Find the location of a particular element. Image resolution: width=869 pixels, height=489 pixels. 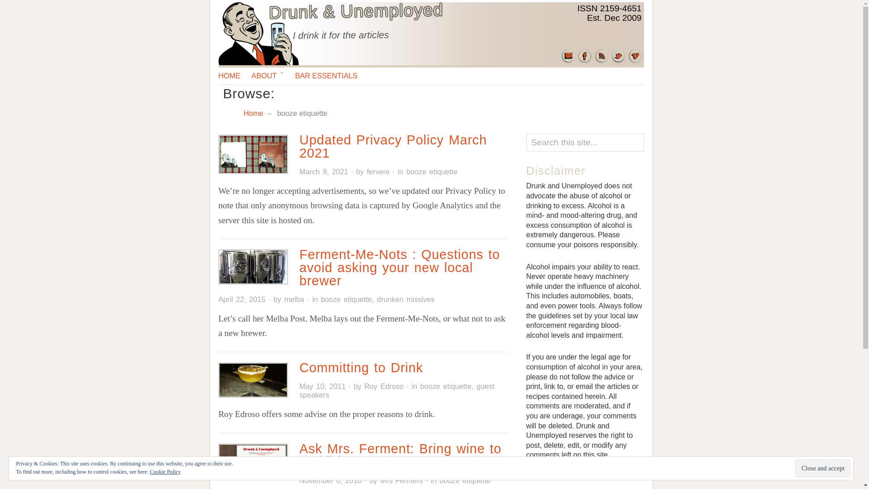

Close and accept is located at coordinates (823, 468).